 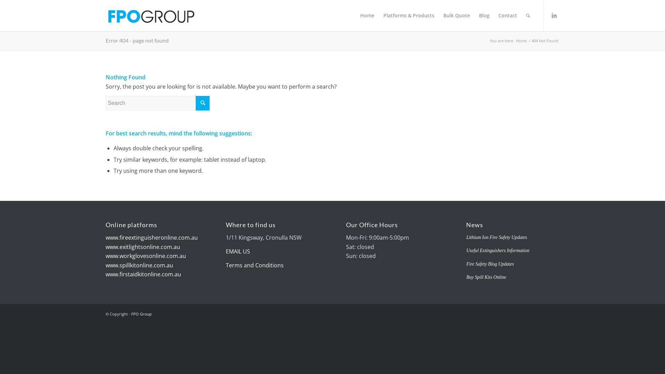 What do you see at coordinates (141, 314) in the screenshot?
I see `FPO Group` at bounding box center [141, 314].